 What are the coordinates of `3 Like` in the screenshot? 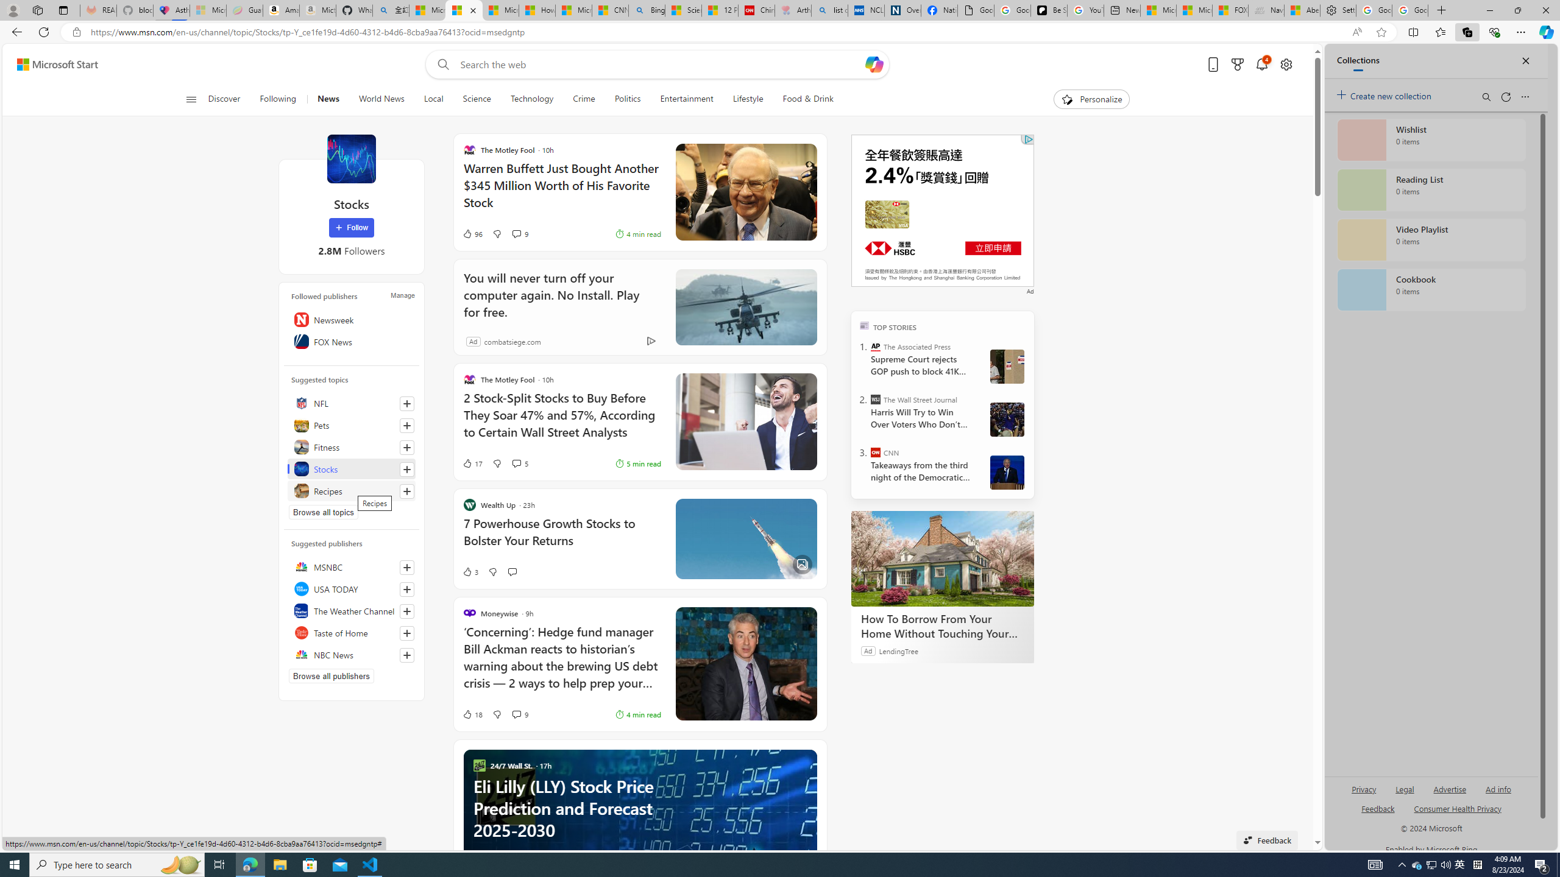 It's located at (470, 571).